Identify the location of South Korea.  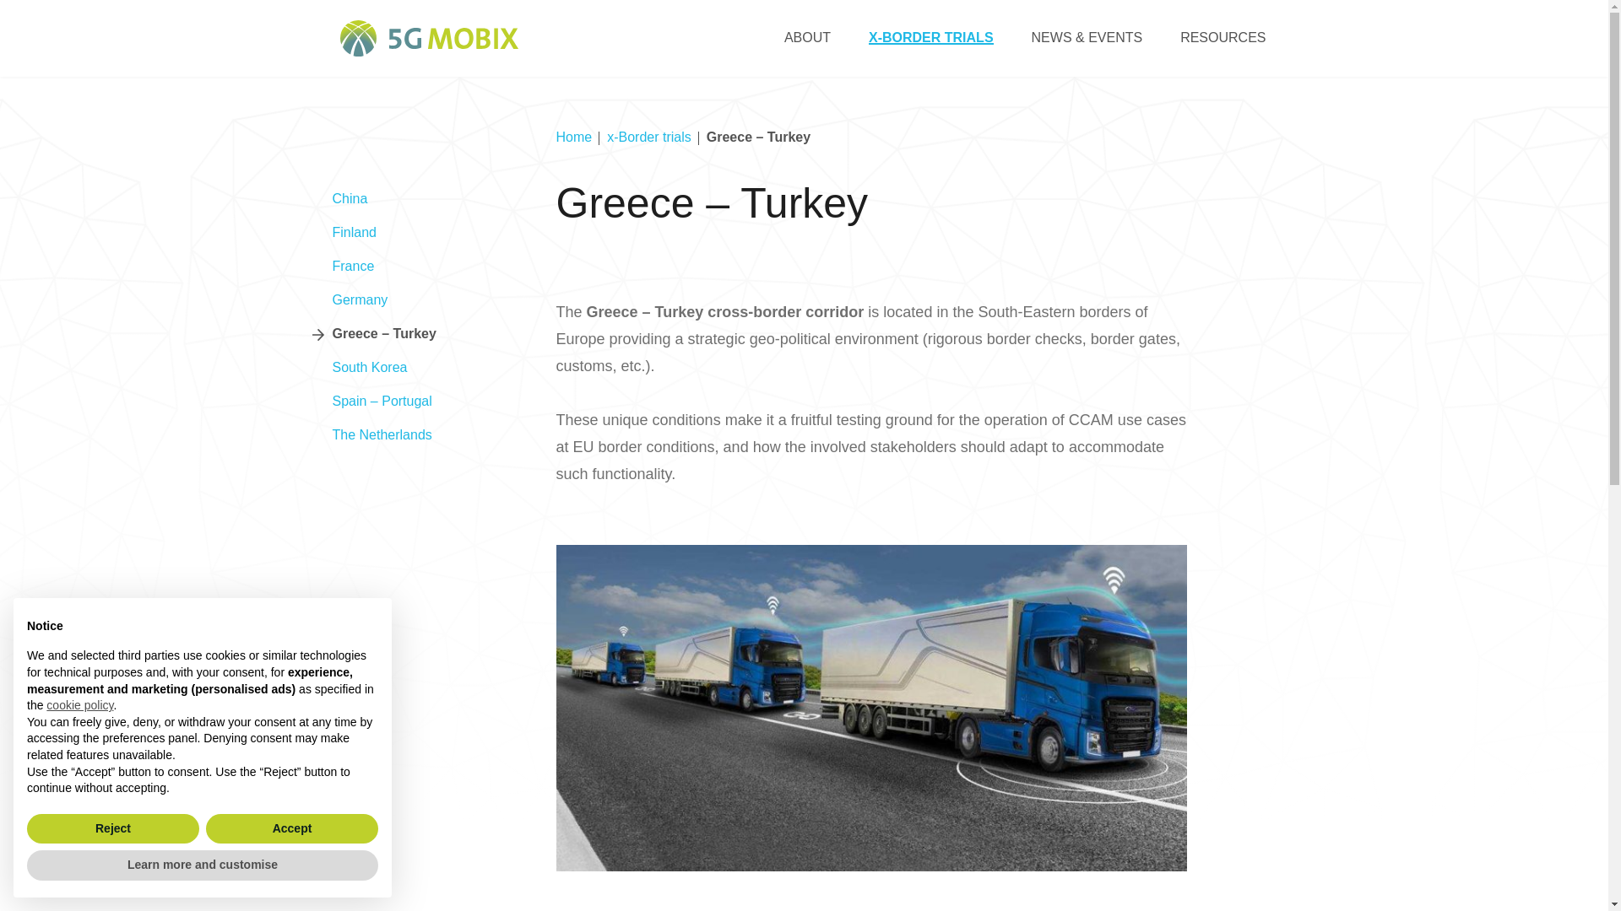
(370, 367).